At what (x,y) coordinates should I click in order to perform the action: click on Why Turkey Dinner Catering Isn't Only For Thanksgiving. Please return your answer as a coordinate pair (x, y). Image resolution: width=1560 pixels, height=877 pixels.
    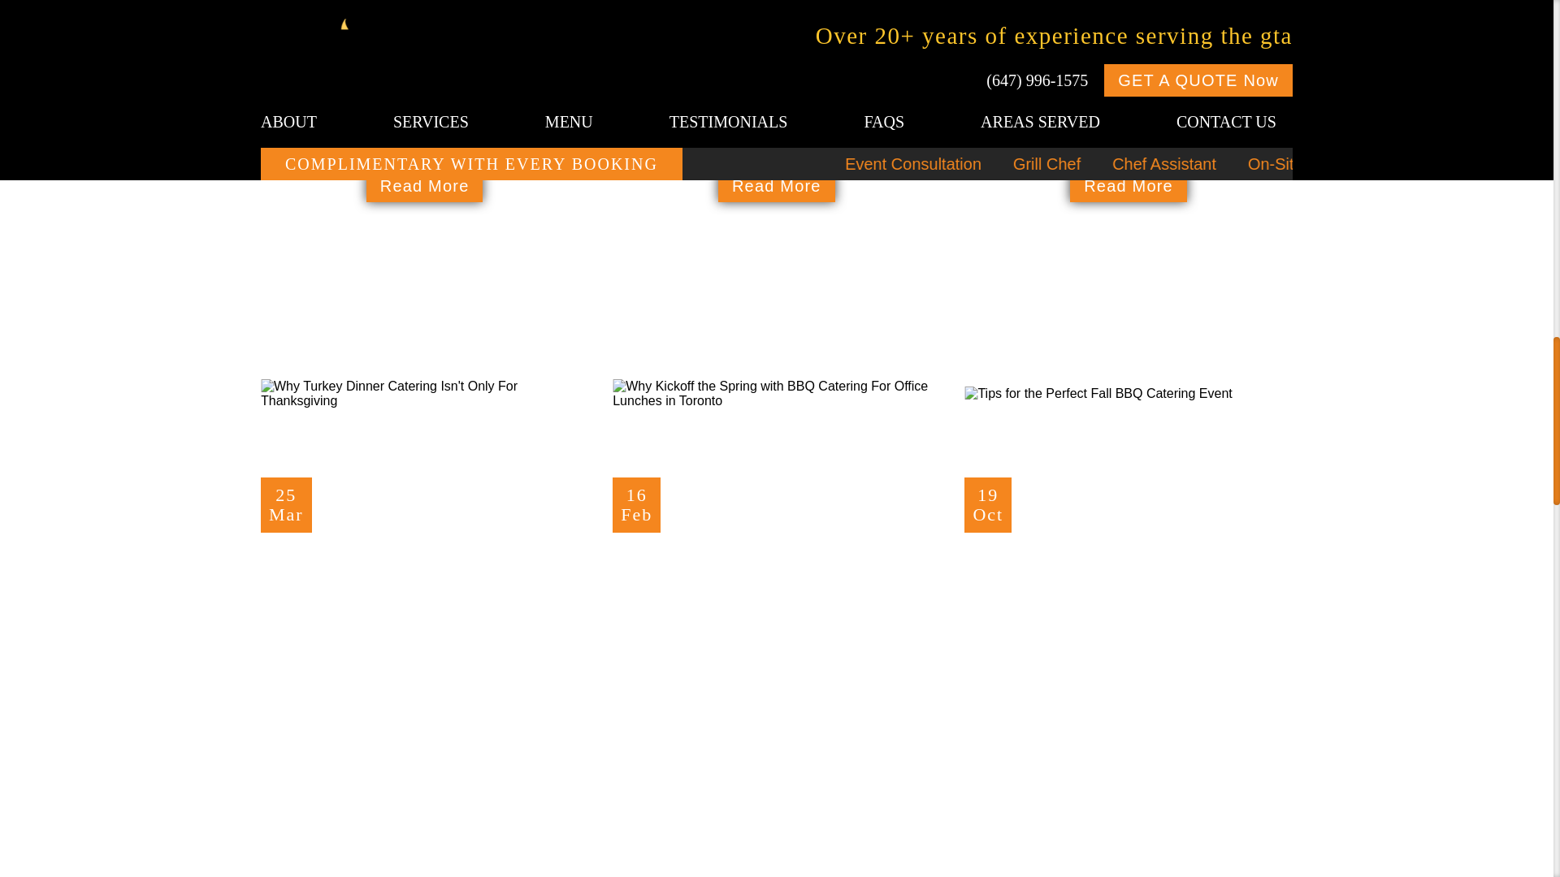
    Looking at the image, I should click on (424, 393).